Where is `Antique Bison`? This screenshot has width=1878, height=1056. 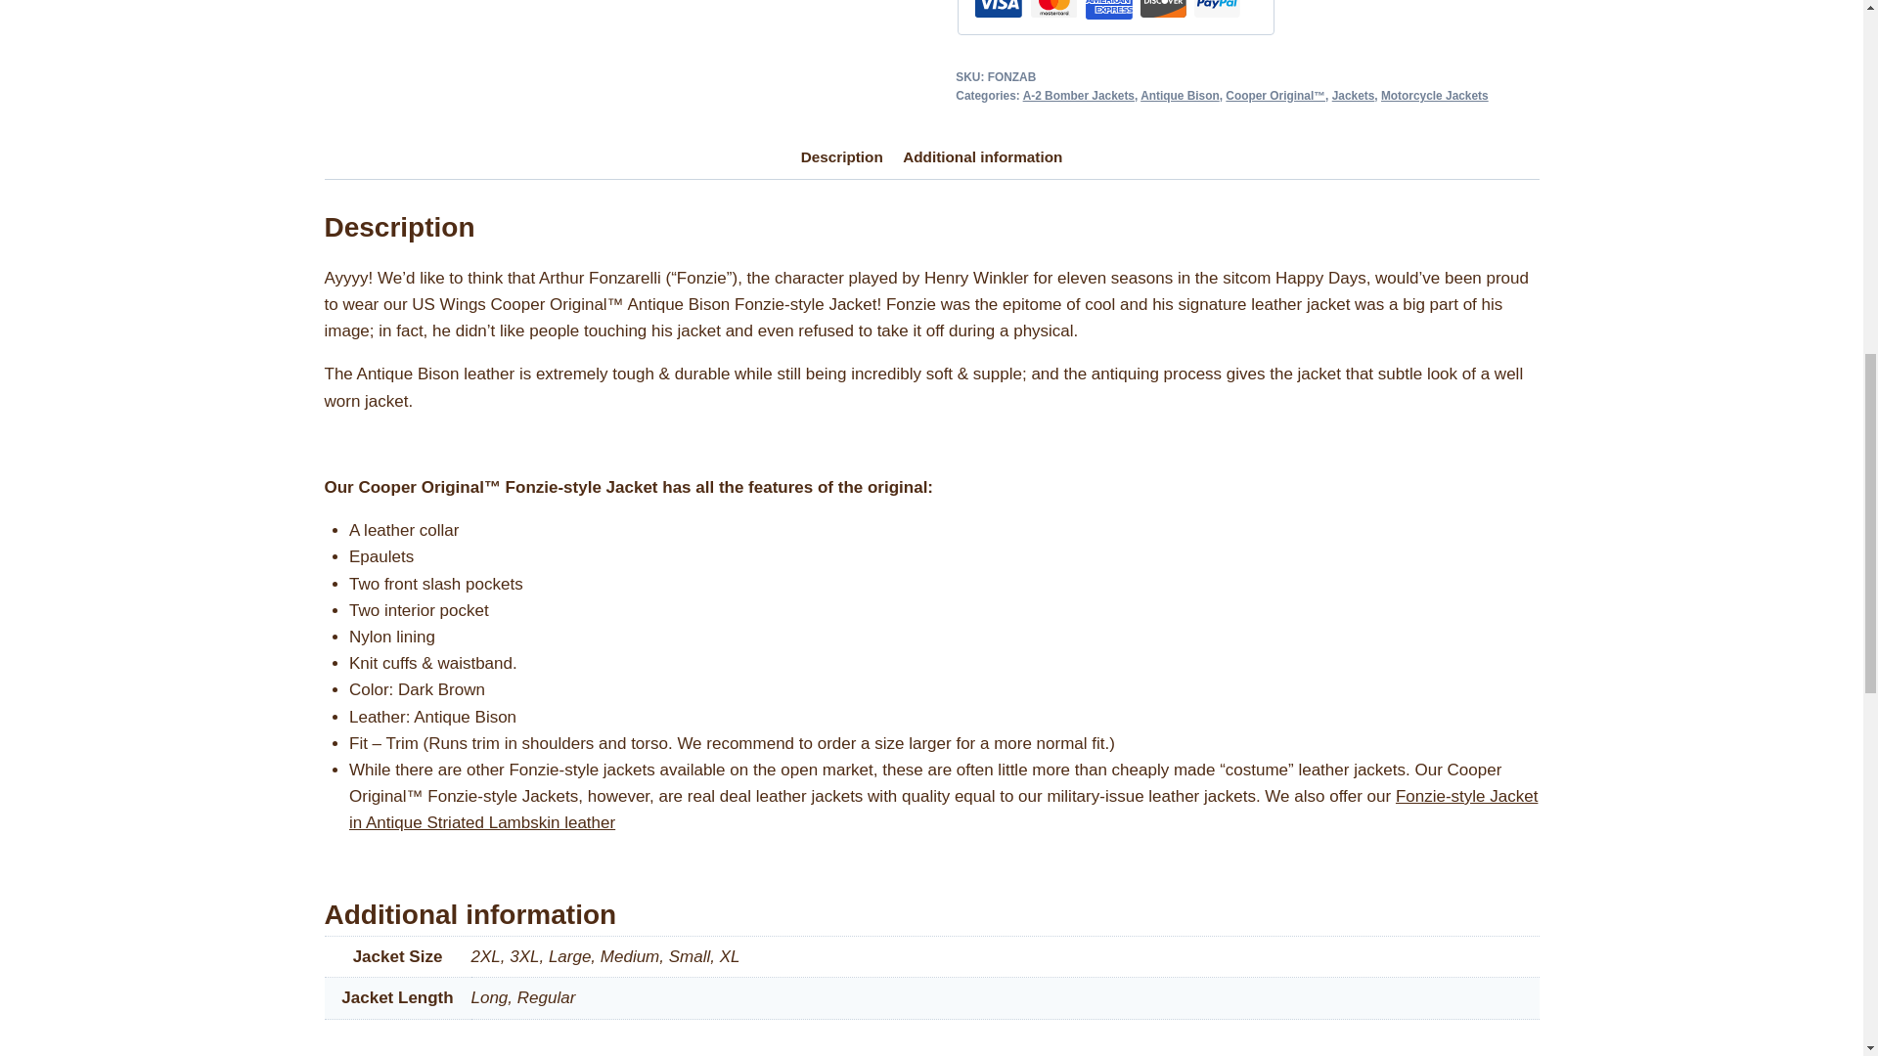
Antique Bison is located at coordinates (1180, 95).